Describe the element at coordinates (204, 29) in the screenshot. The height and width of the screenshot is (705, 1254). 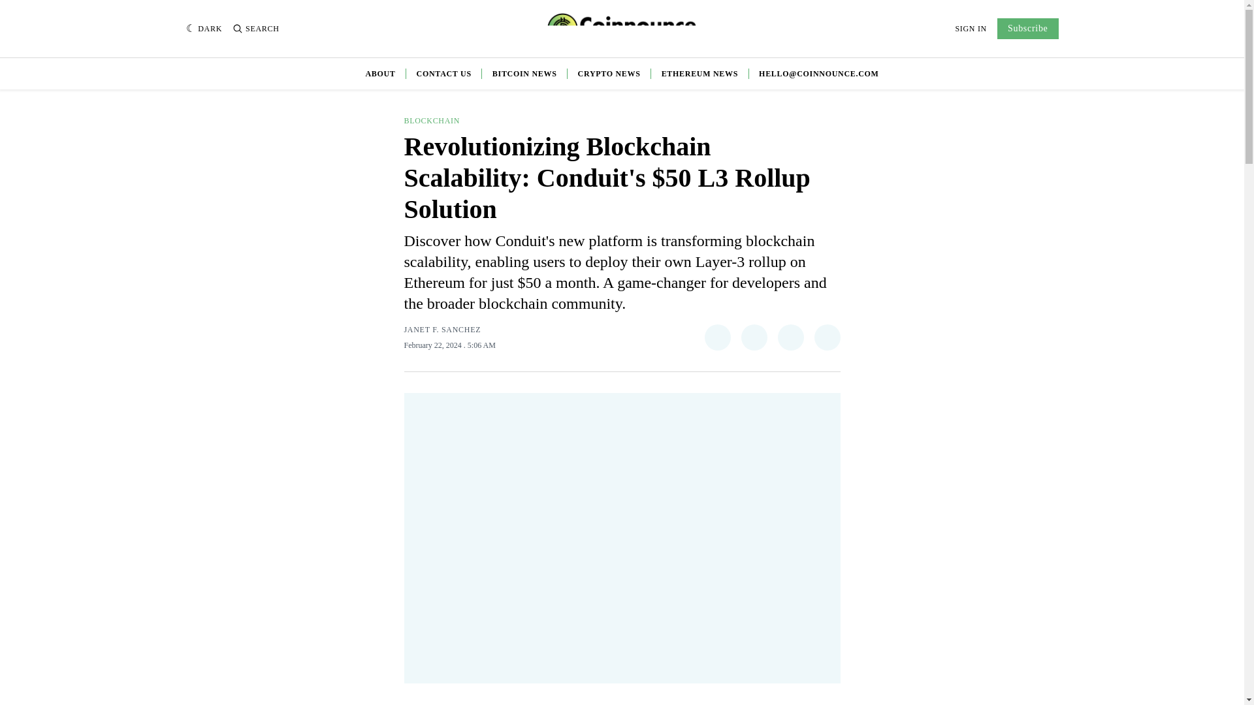
I see `DARK` at that location.